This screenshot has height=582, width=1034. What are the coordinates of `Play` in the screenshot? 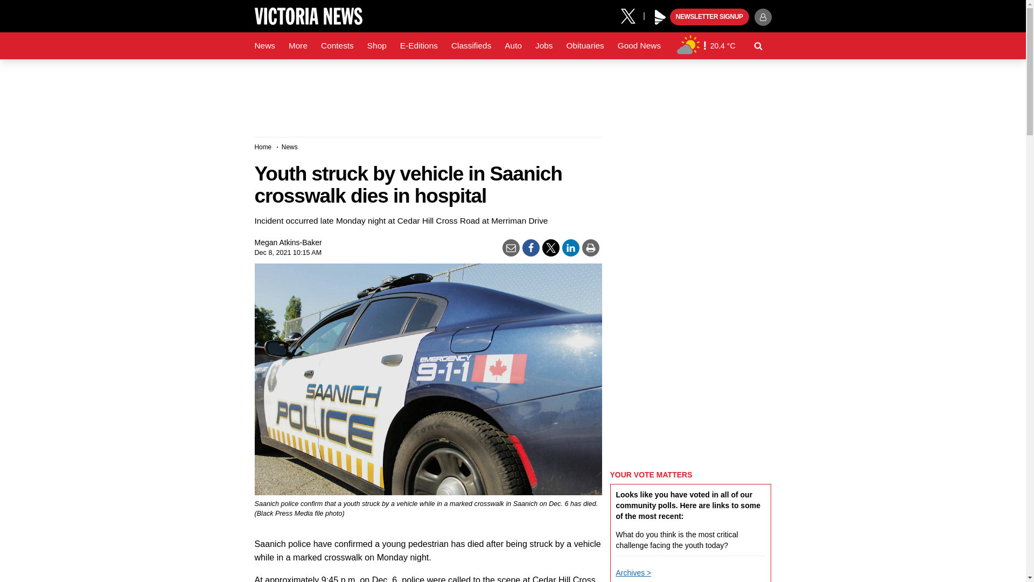 It's located at (660, 17).